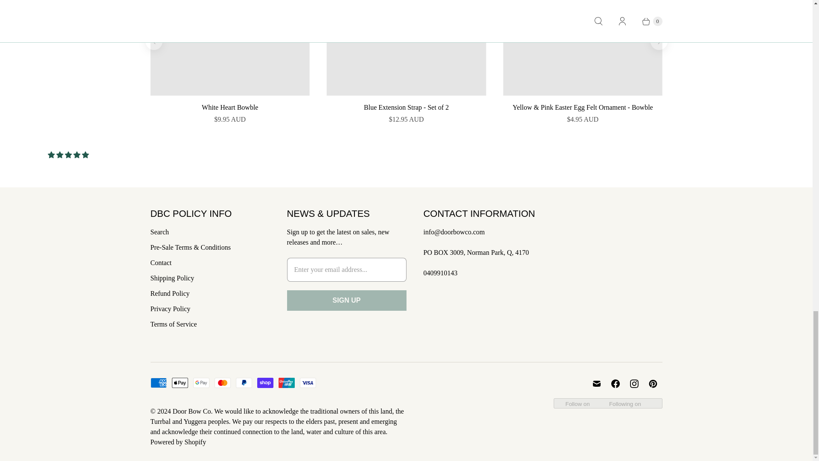 This screenshot has height=461, width=819. I want to click on Google Pay, so click(200, 382).